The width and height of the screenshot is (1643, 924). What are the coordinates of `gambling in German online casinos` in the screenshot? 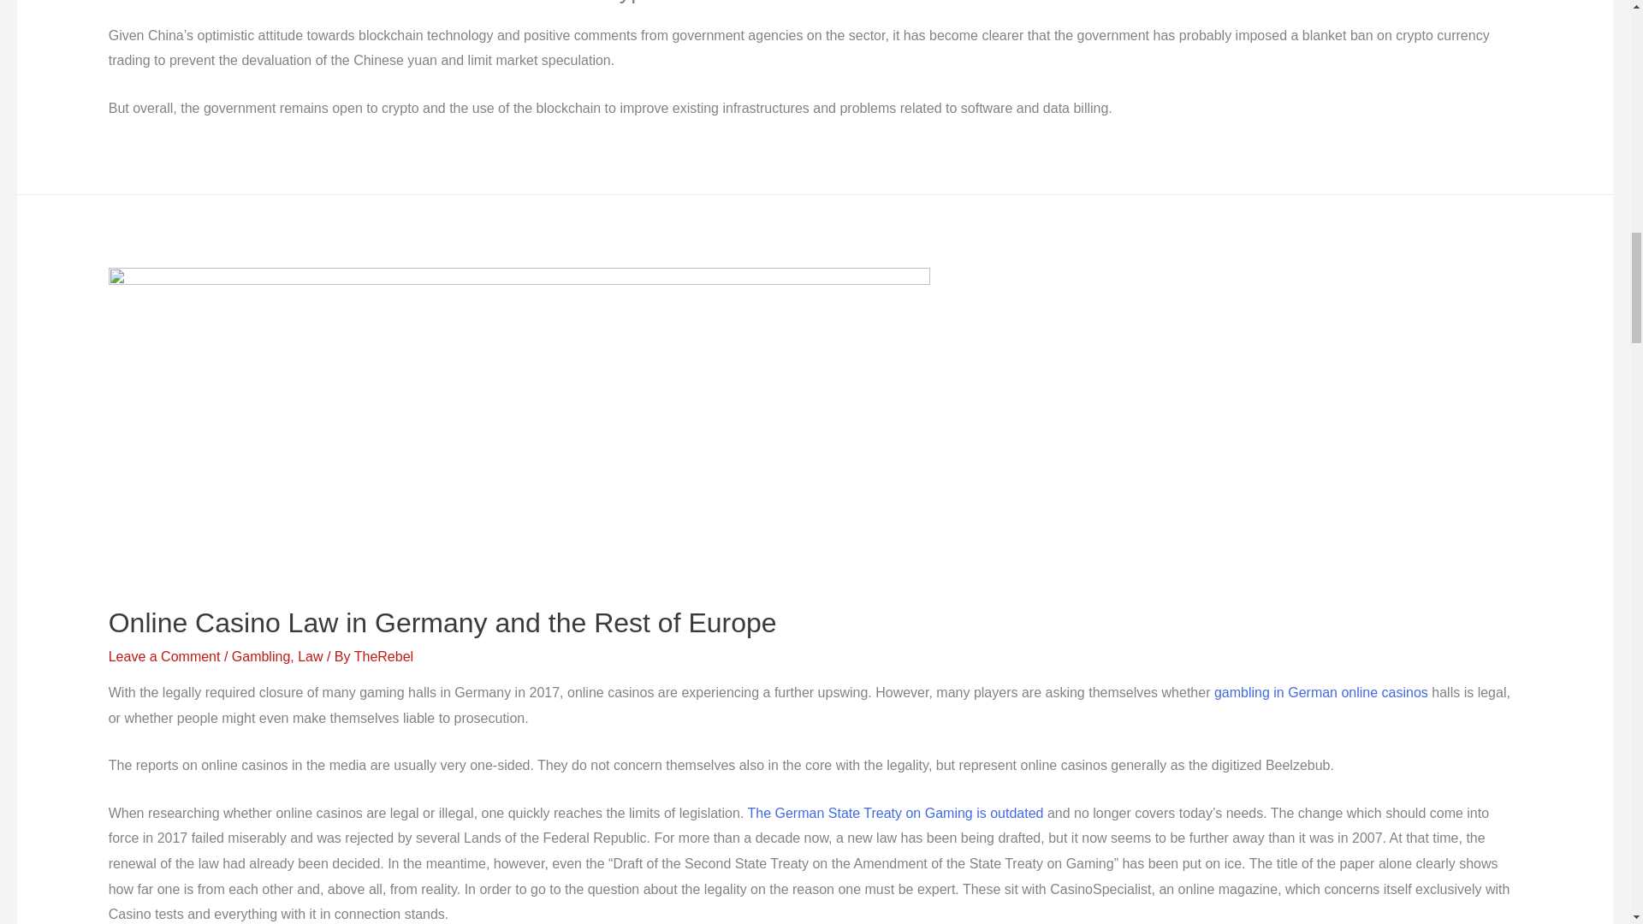 It's located at (1320, 692).